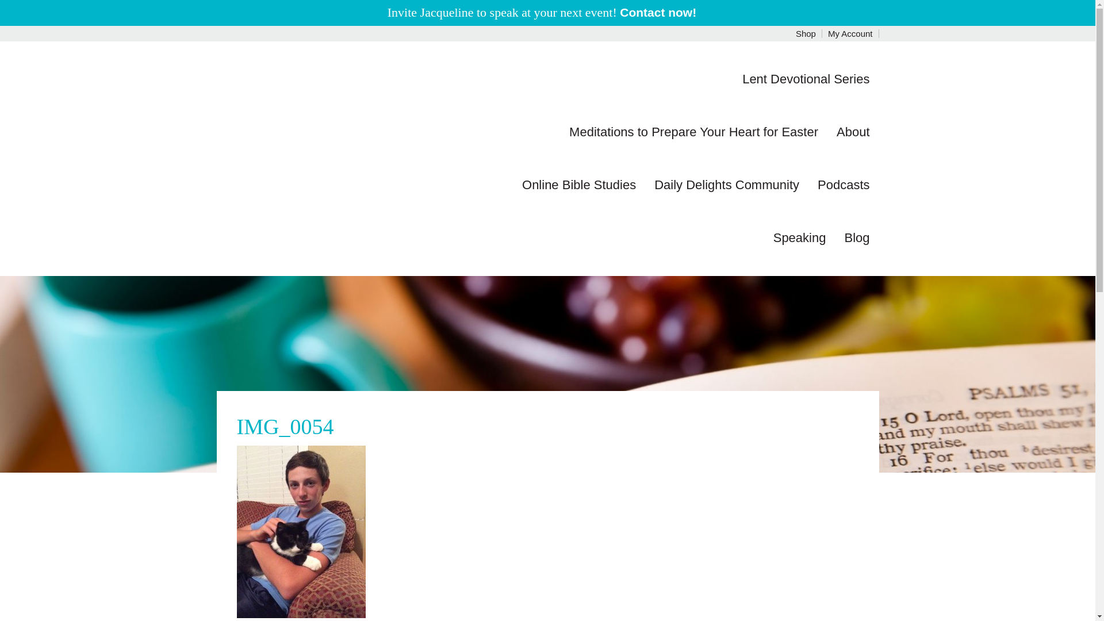  What do you see at coordinates (850, 33) in the screenshot?
I see `My Account` at bounding box center [850, 33].